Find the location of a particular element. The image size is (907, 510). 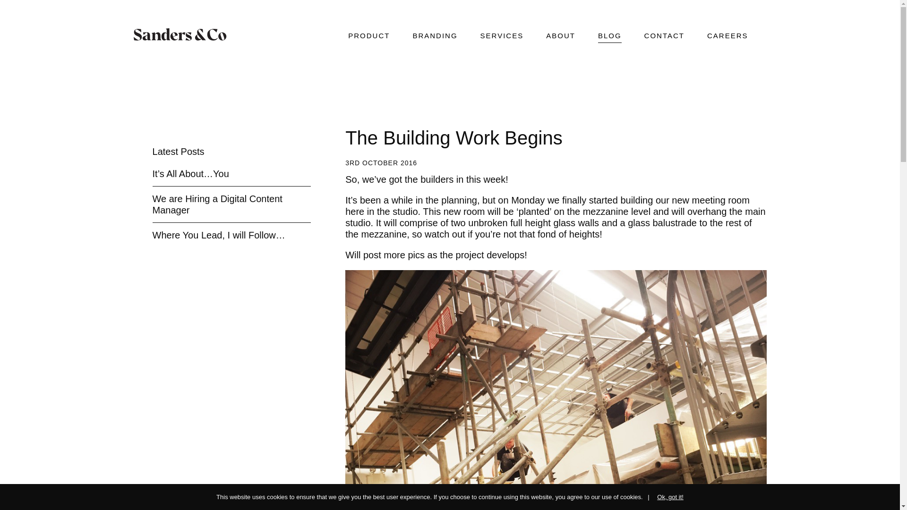

BRANDING is located at coordinates (435, 37).